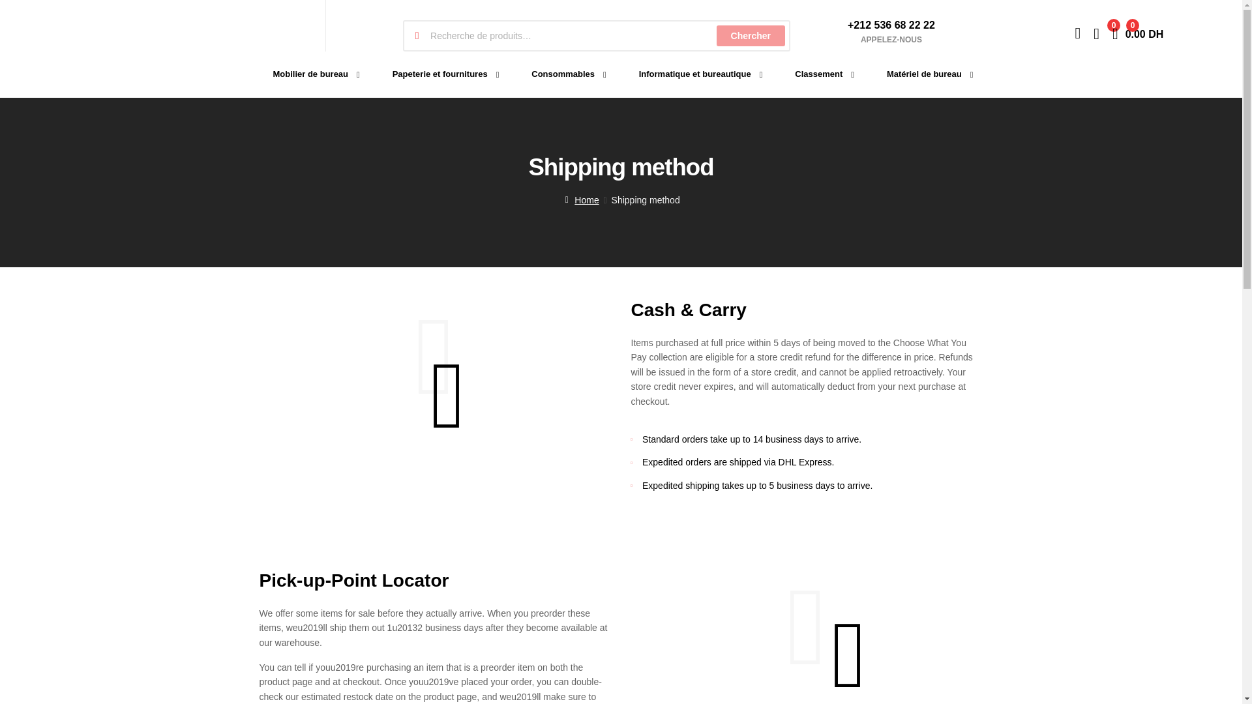 The image size is (1252, 704). What do you see at coordinates (1137, 33) in the screenshot?
I see `Papeterie et fournitures` at bounding box center [1137, 33].